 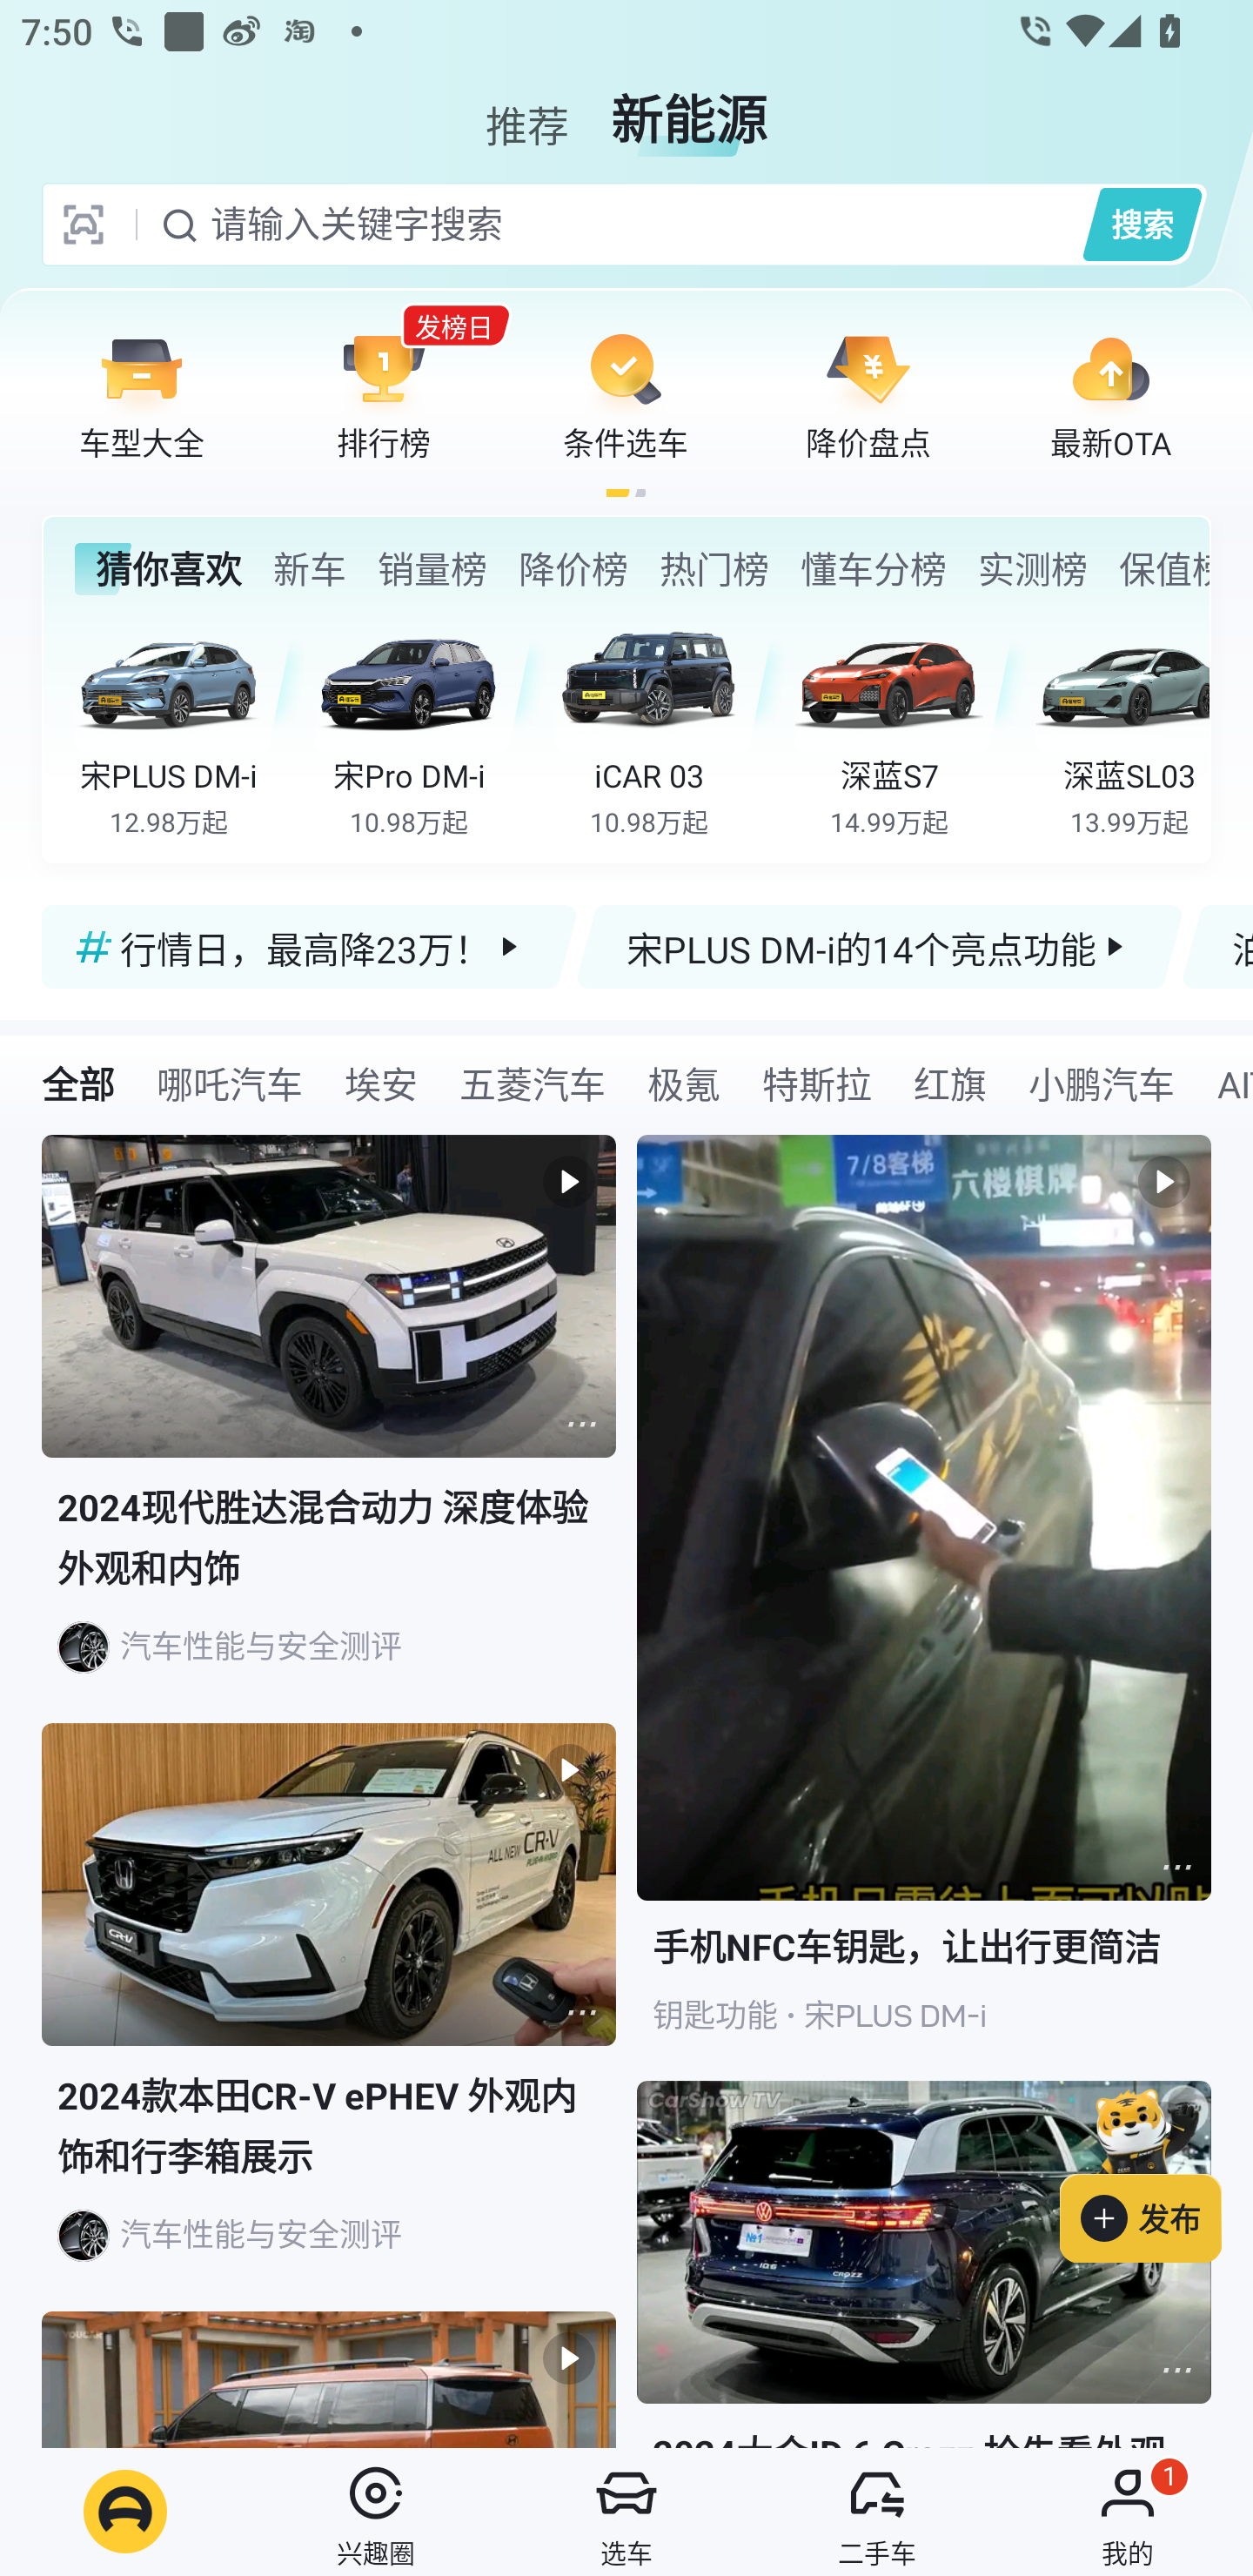 I want to click on 全部, so click(x=78, y=1083).